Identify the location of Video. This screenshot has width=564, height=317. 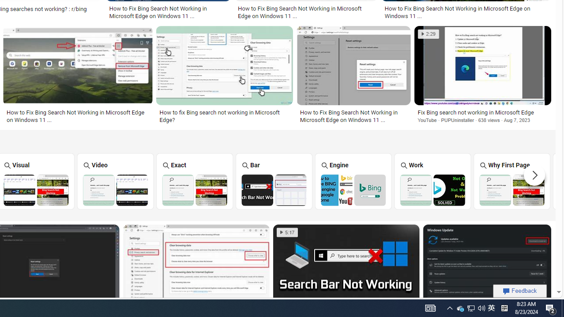
(115, 181).